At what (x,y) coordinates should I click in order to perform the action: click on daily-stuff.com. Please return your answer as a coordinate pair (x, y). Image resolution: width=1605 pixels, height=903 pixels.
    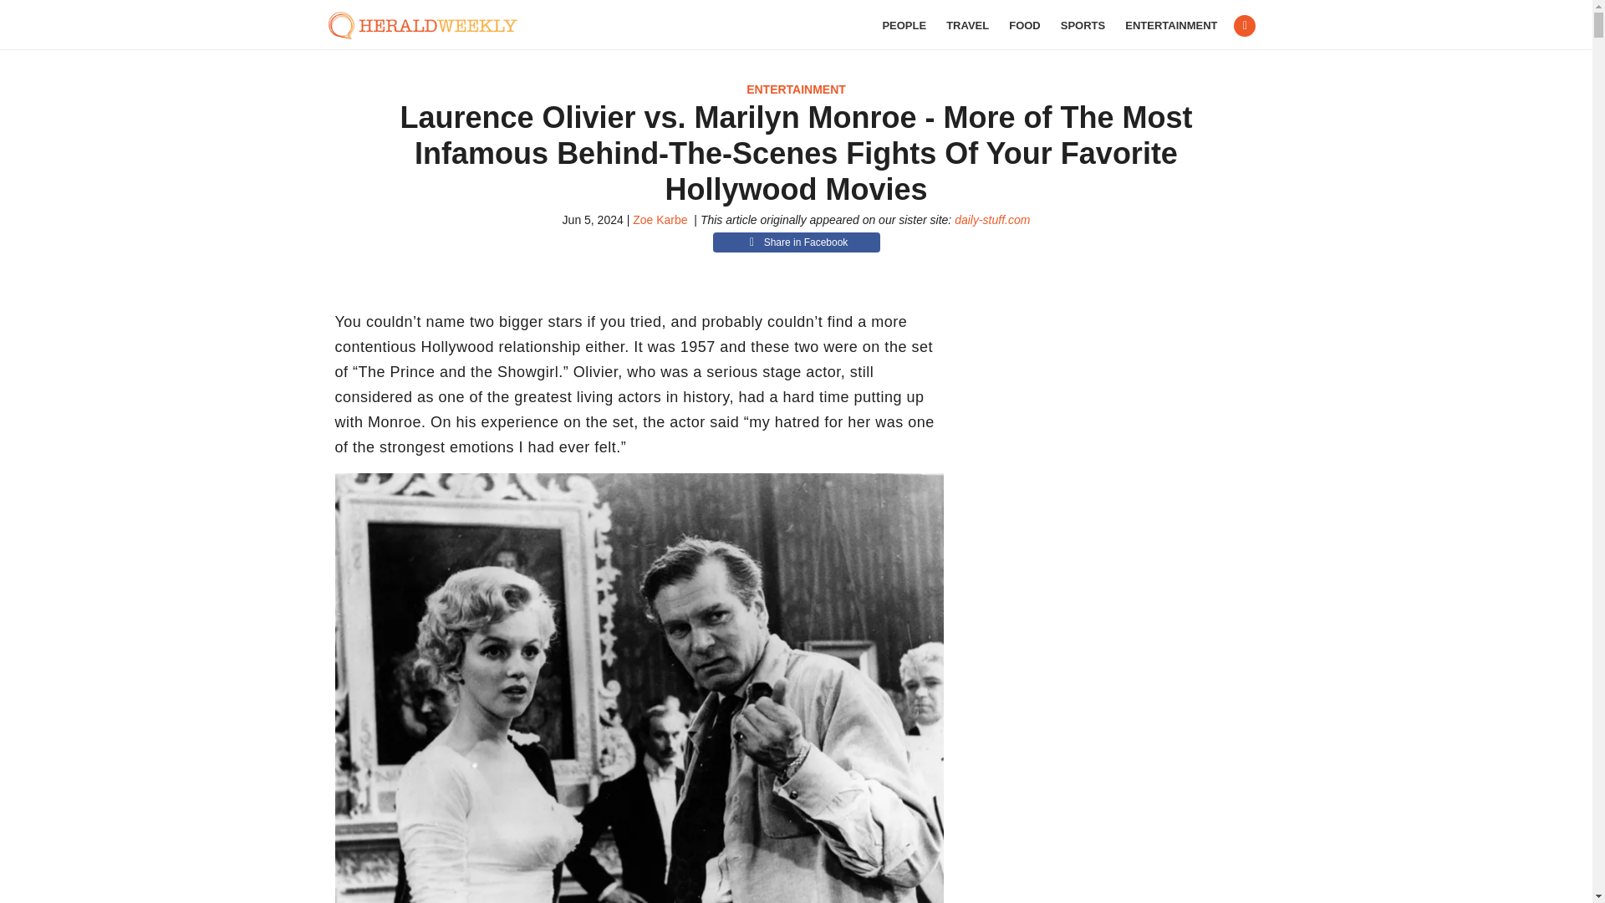
    Looking at the image, I should click on (992, 219).